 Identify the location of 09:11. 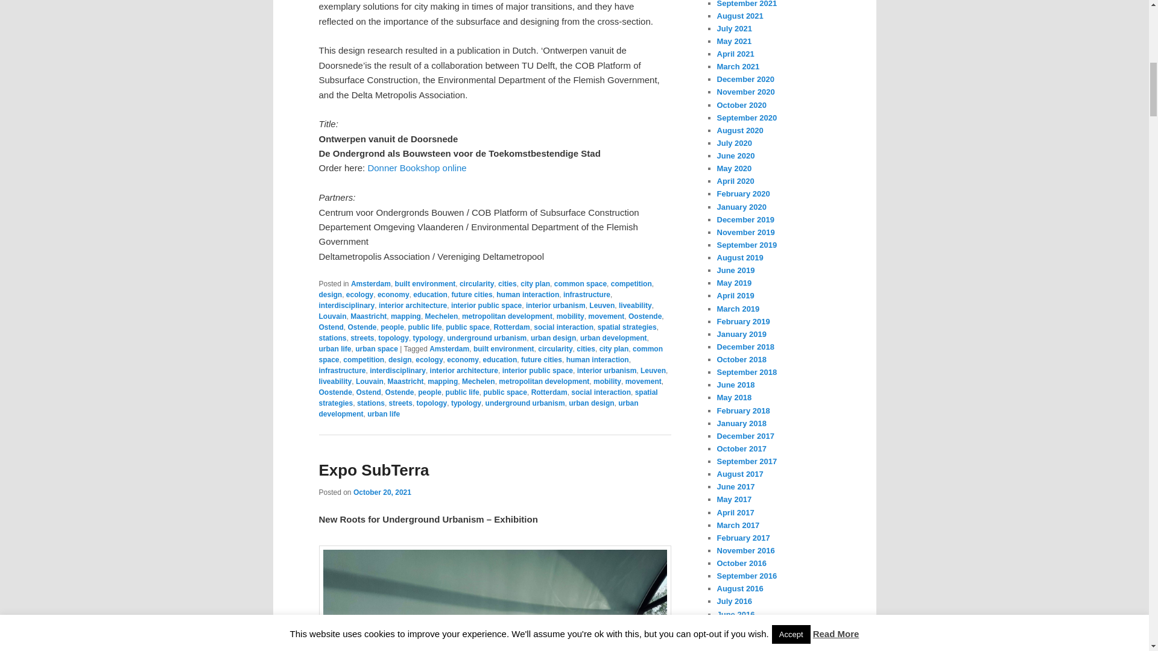
(382, 492).